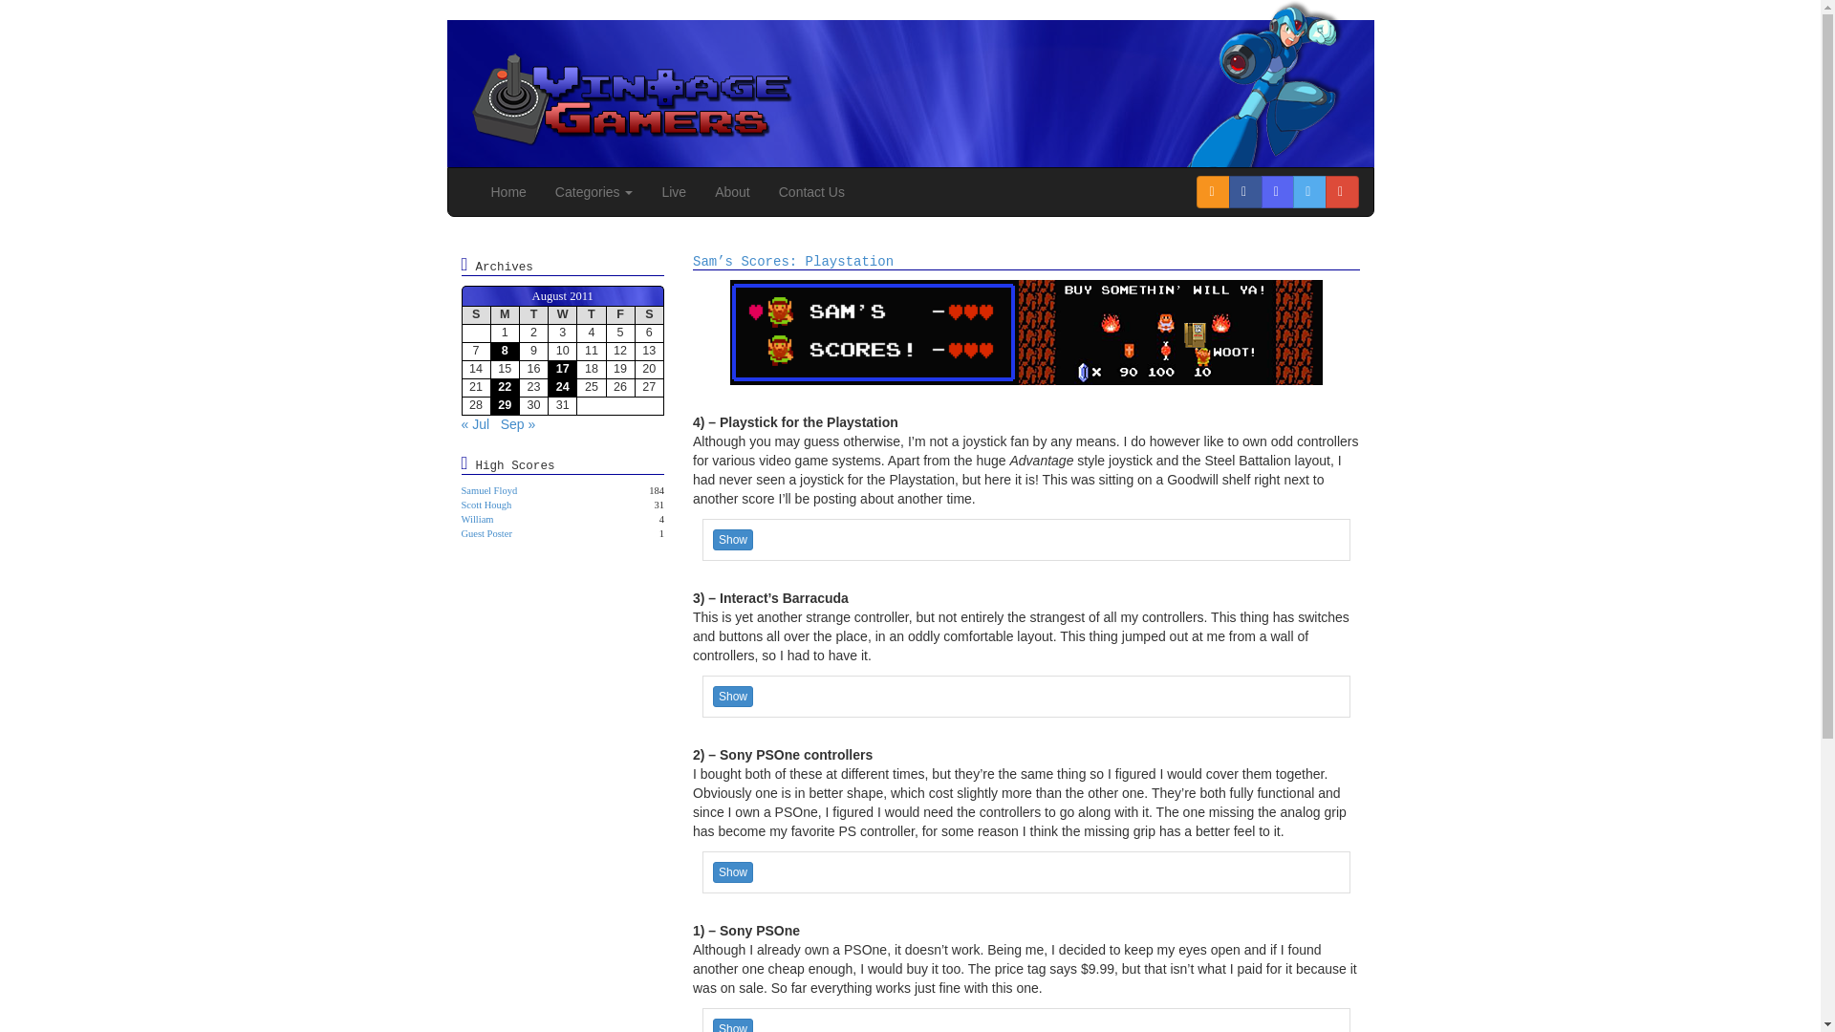 This screenshot has width=1835, height=1032. What do you see at coordinates (505, 314) in the screenshot?
I see `Monday` at bounding box center [505, 314].